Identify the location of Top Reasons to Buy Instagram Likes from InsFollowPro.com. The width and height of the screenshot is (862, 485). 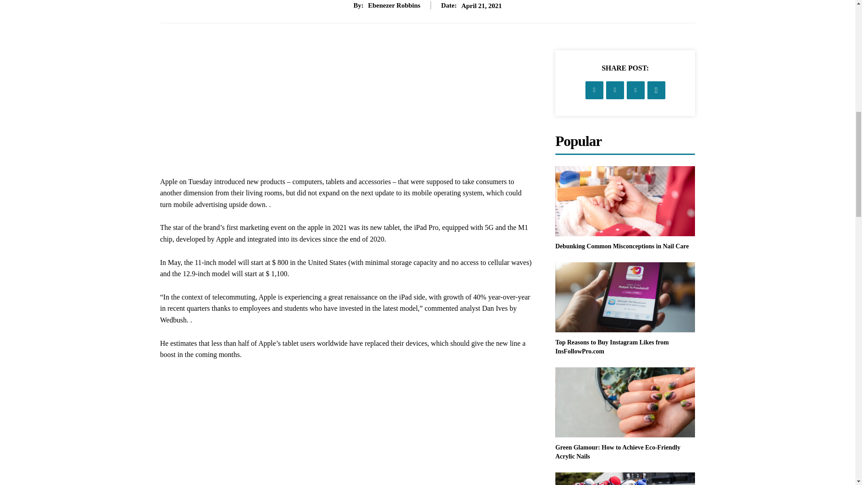
(611, 347).